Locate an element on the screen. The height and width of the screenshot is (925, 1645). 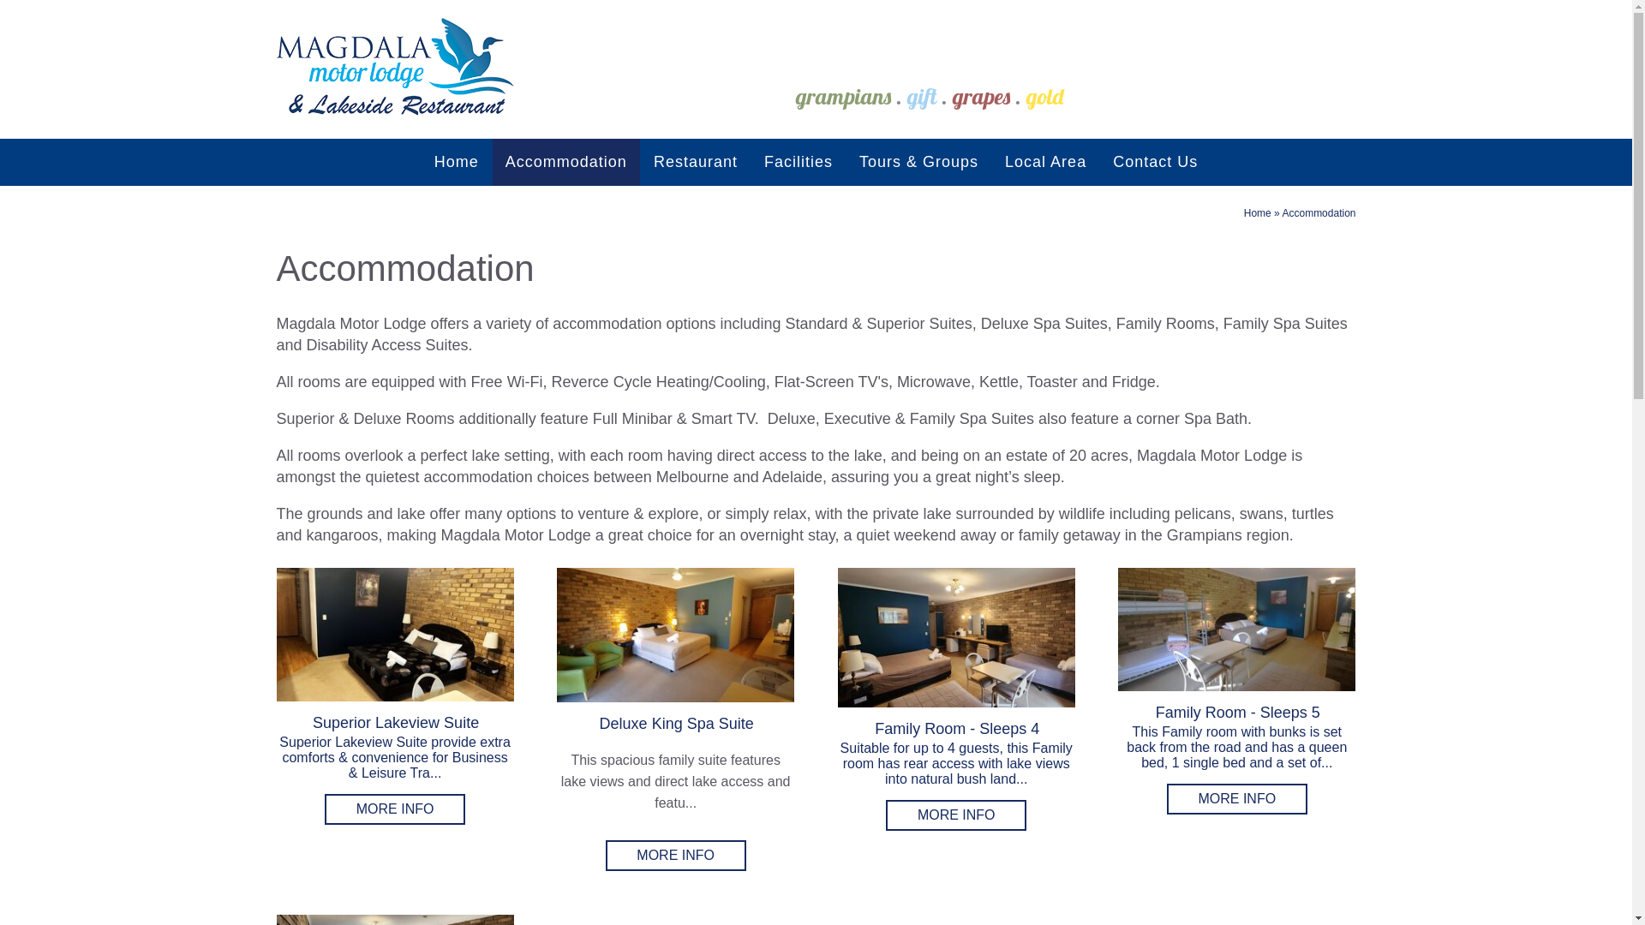
Local Area is located at coordinates (1045, 163).